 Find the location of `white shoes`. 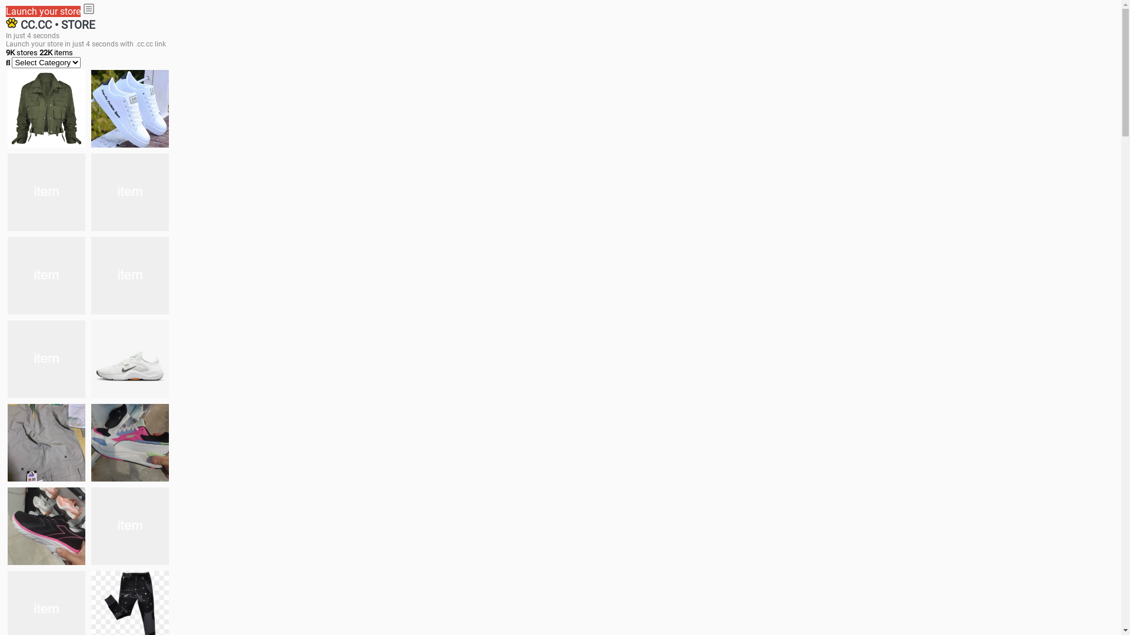

white shoes is located at coordinates (130, 109).